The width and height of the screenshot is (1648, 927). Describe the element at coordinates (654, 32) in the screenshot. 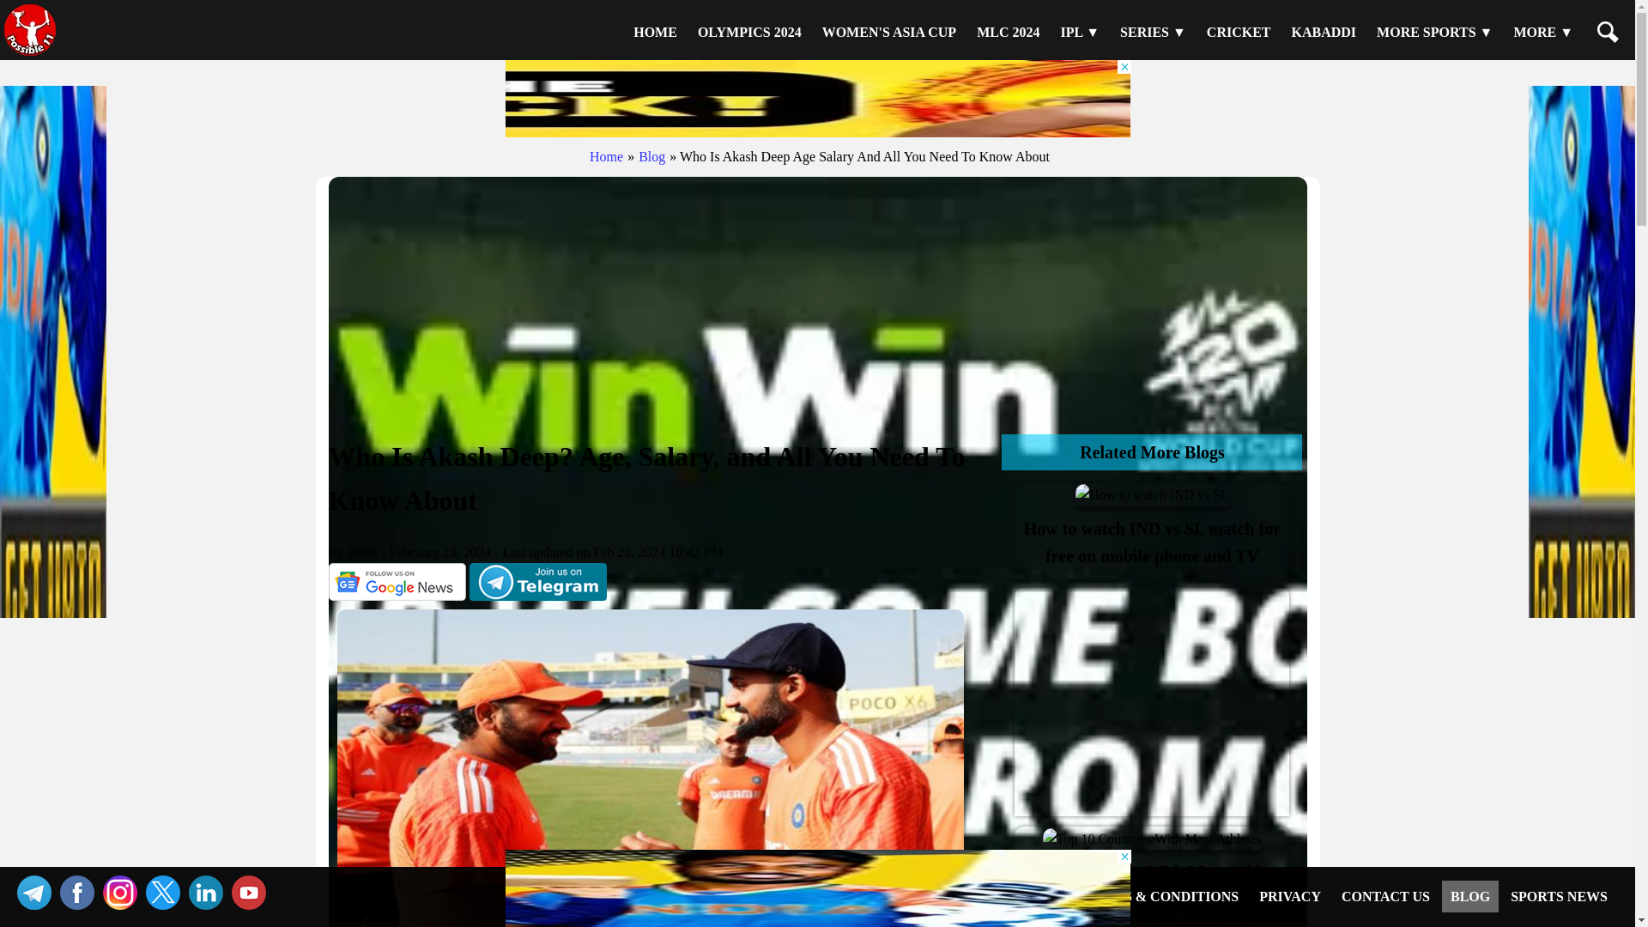

I see `HOME` at that location.